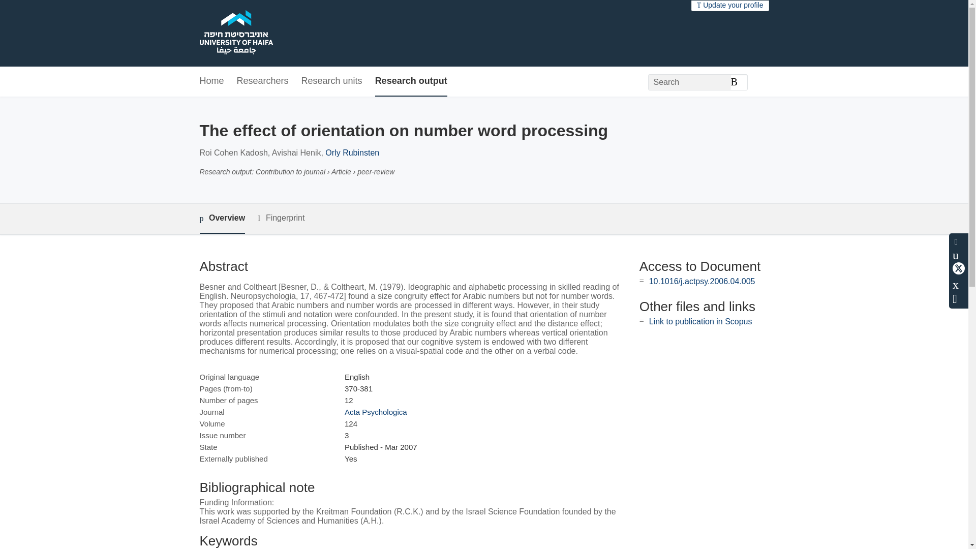 The height and width of the screenshot is (549, 976). Describe the element at coordinates (222, 219) in the screenshot. I see `Overview` at that location.